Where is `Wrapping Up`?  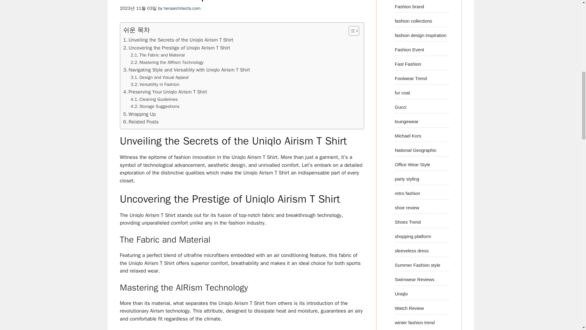 Wrapping Up is located at coordinates (139, 114).